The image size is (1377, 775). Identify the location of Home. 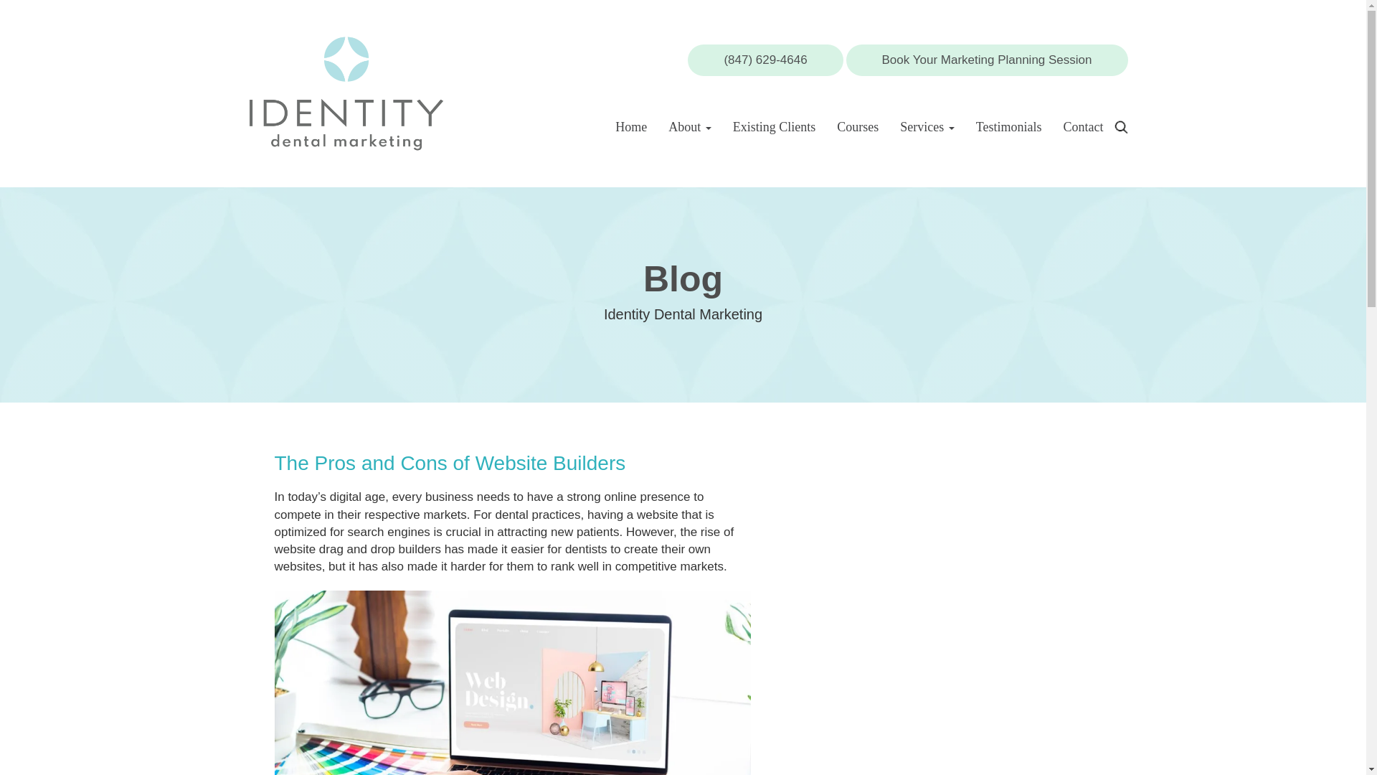
(631, 126).